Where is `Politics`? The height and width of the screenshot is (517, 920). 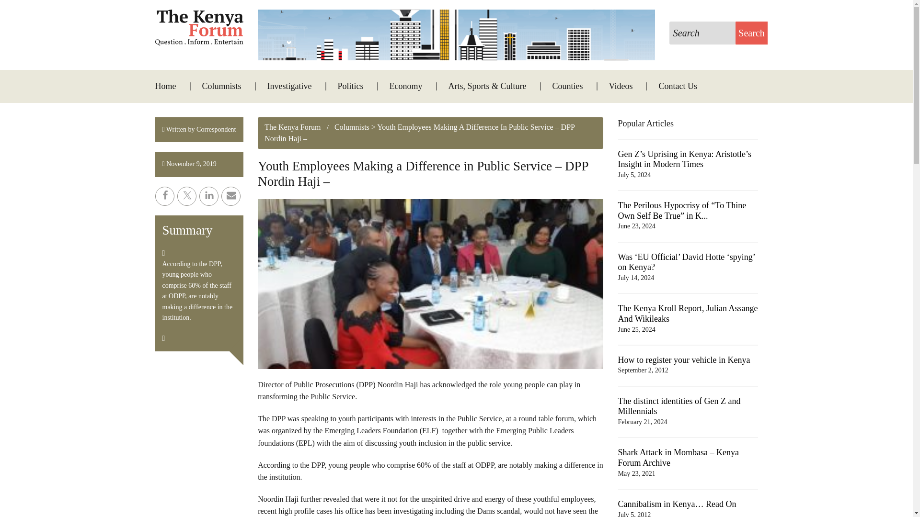
Politics is located at coordinates (351, 86).